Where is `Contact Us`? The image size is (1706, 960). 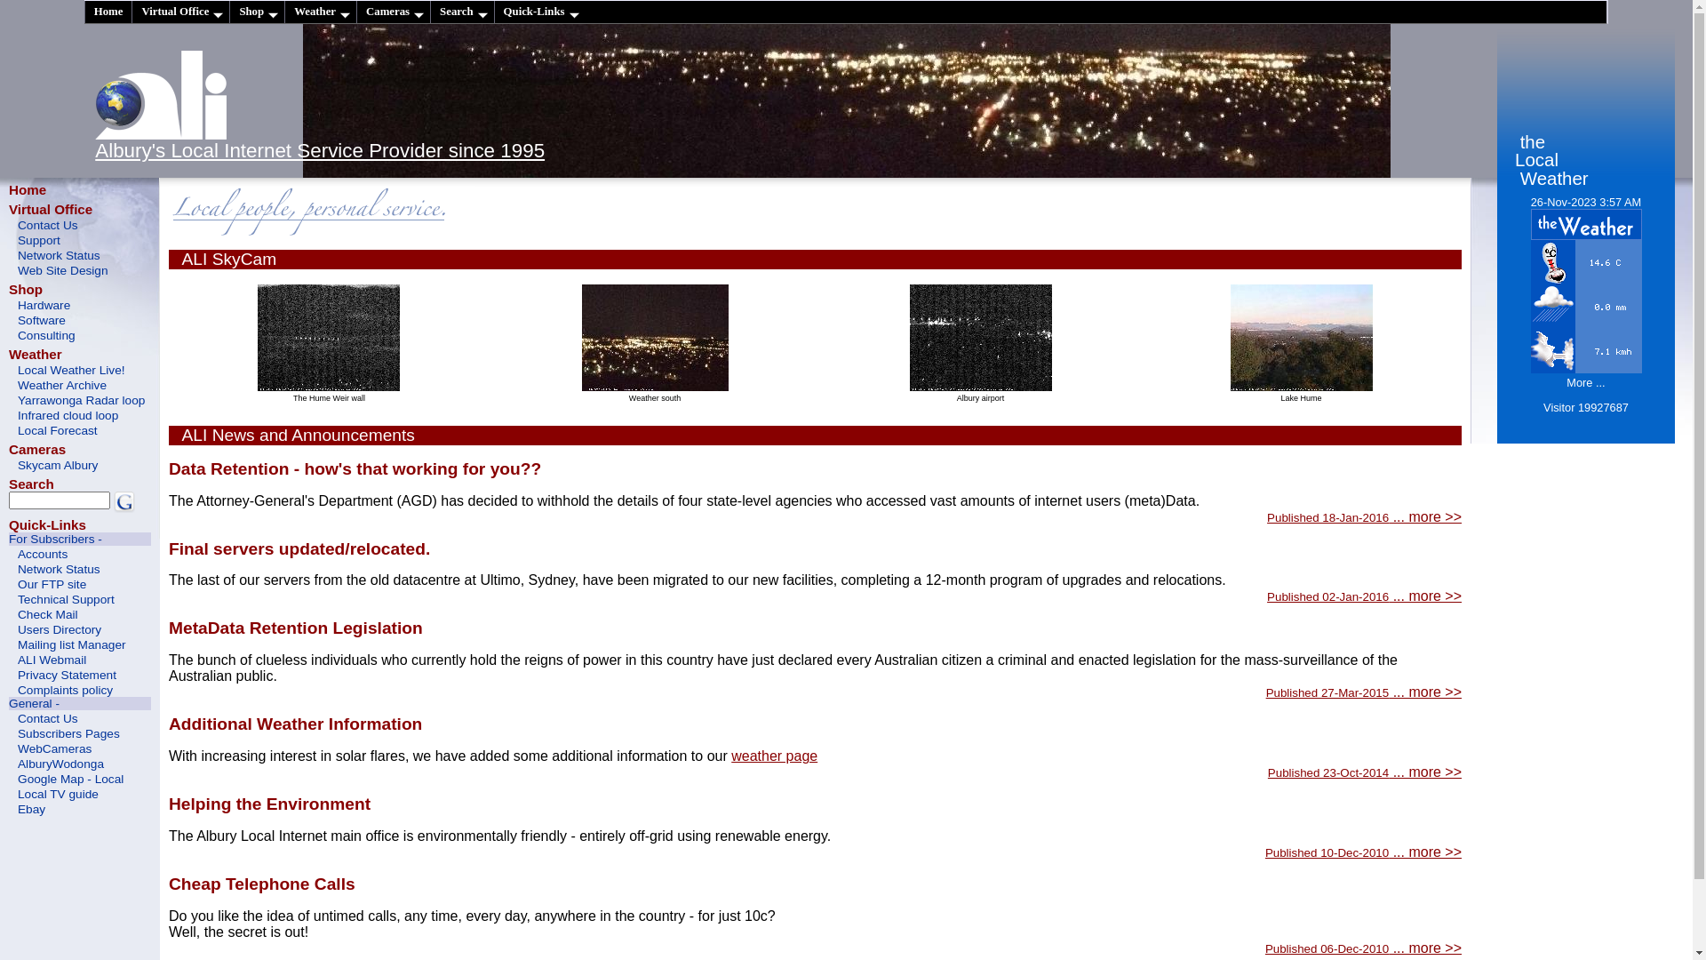
Contact Us is located at coordinates (80, 224).